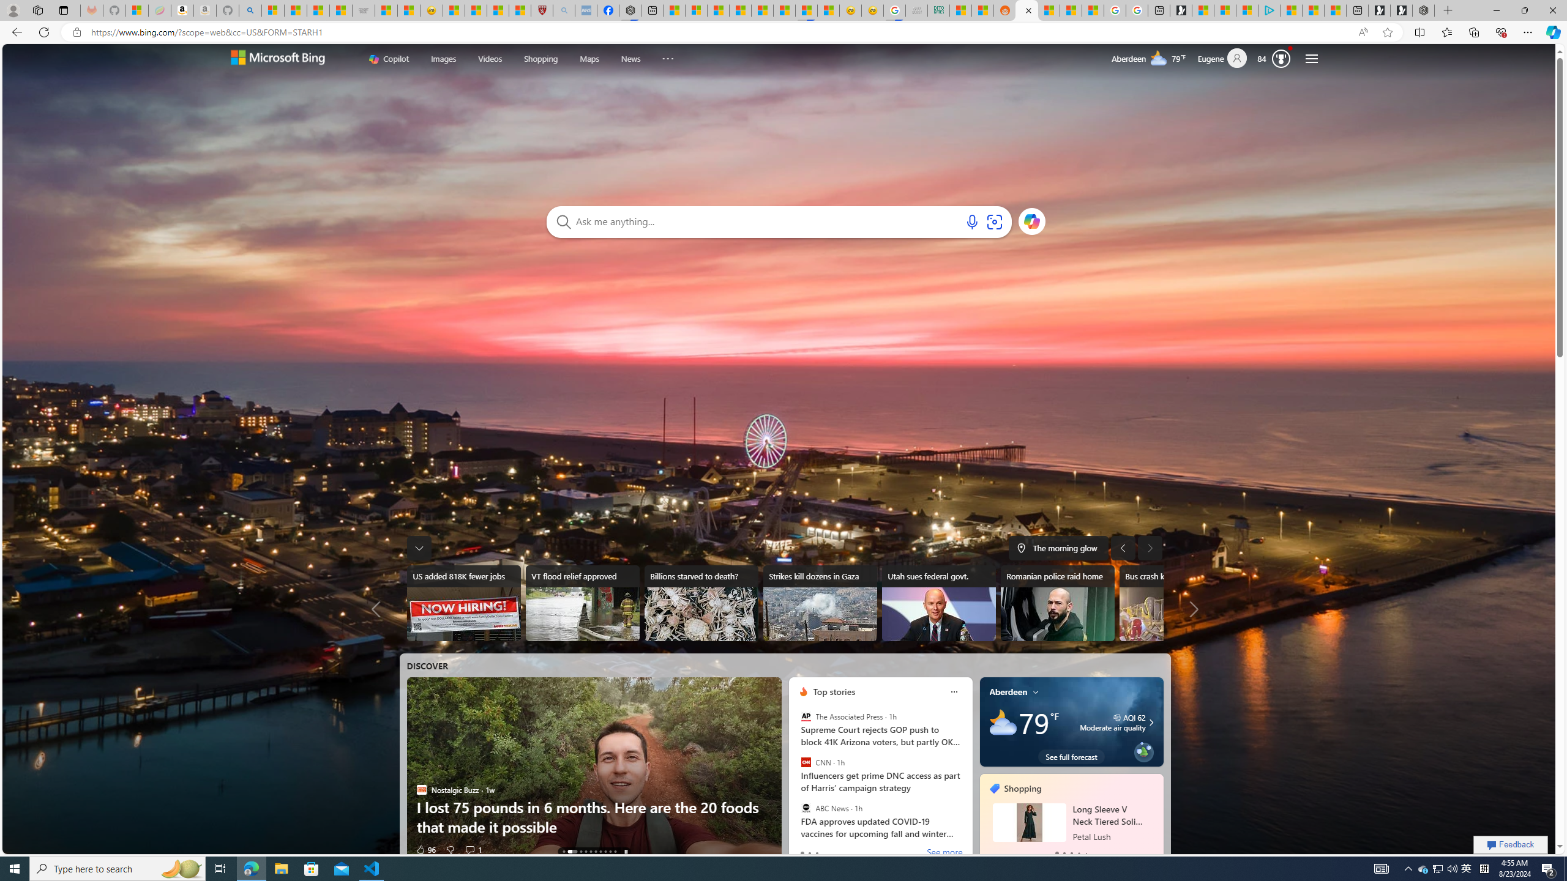  I want to click on Class: scopes , so click(531, 59).